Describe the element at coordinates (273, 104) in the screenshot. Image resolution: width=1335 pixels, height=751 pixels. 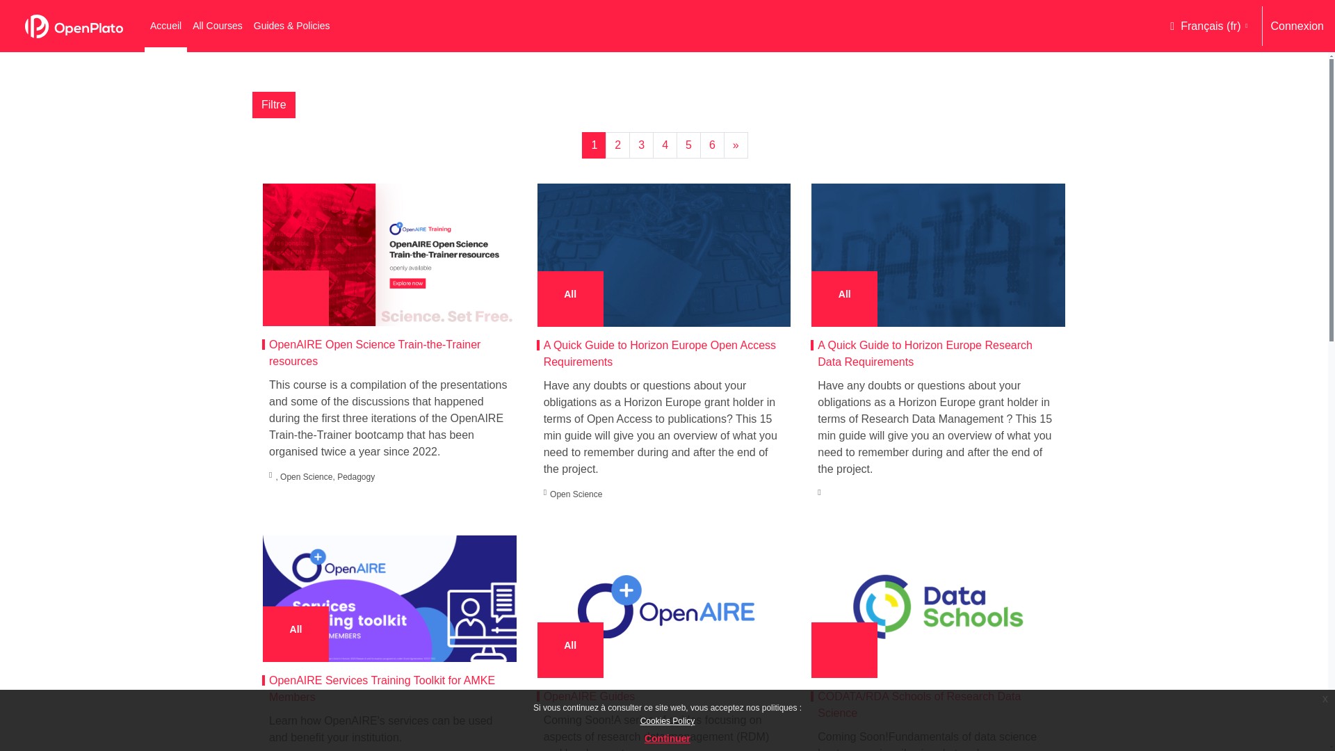
I see `Filtre` at that location.